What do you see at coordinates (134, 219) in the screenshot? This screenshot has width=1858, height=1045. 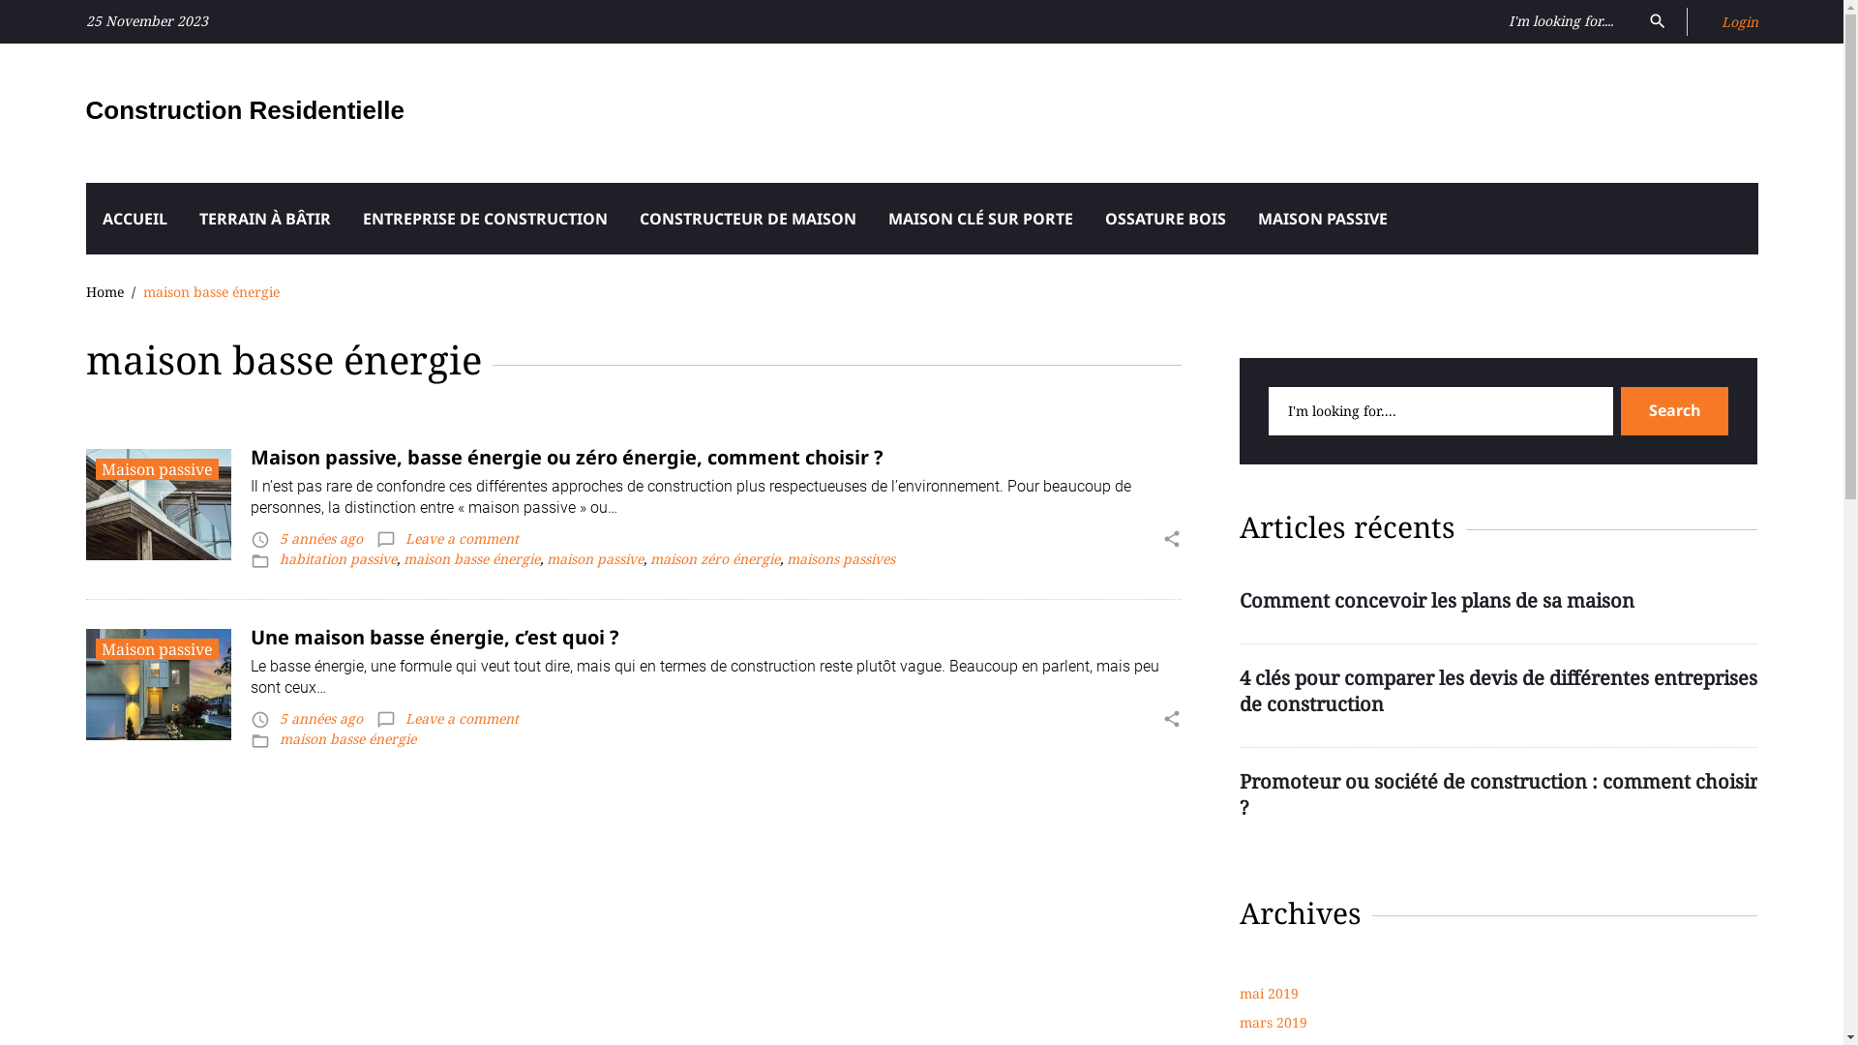 I see `ACCUEIL` at bounding box center [134, 219].